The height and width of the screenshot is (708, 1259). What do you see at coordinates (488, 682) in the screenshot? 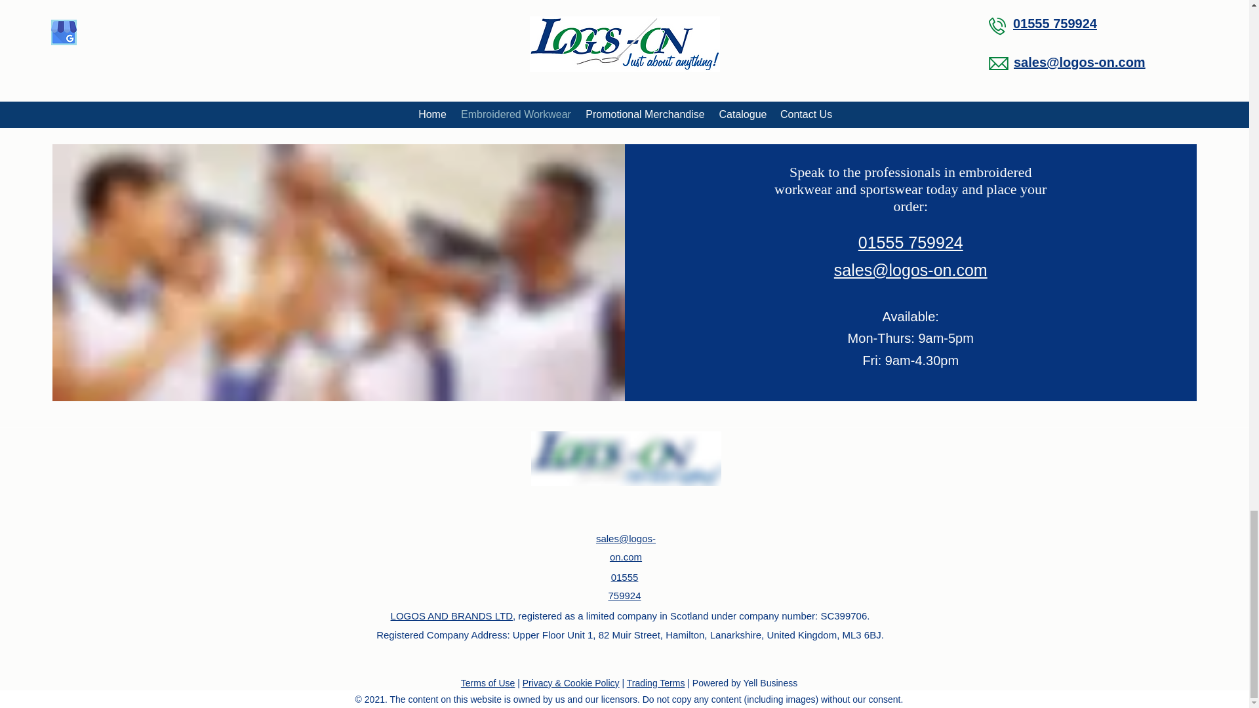
I see `Terms of Use` at bounding box center [488, 682].